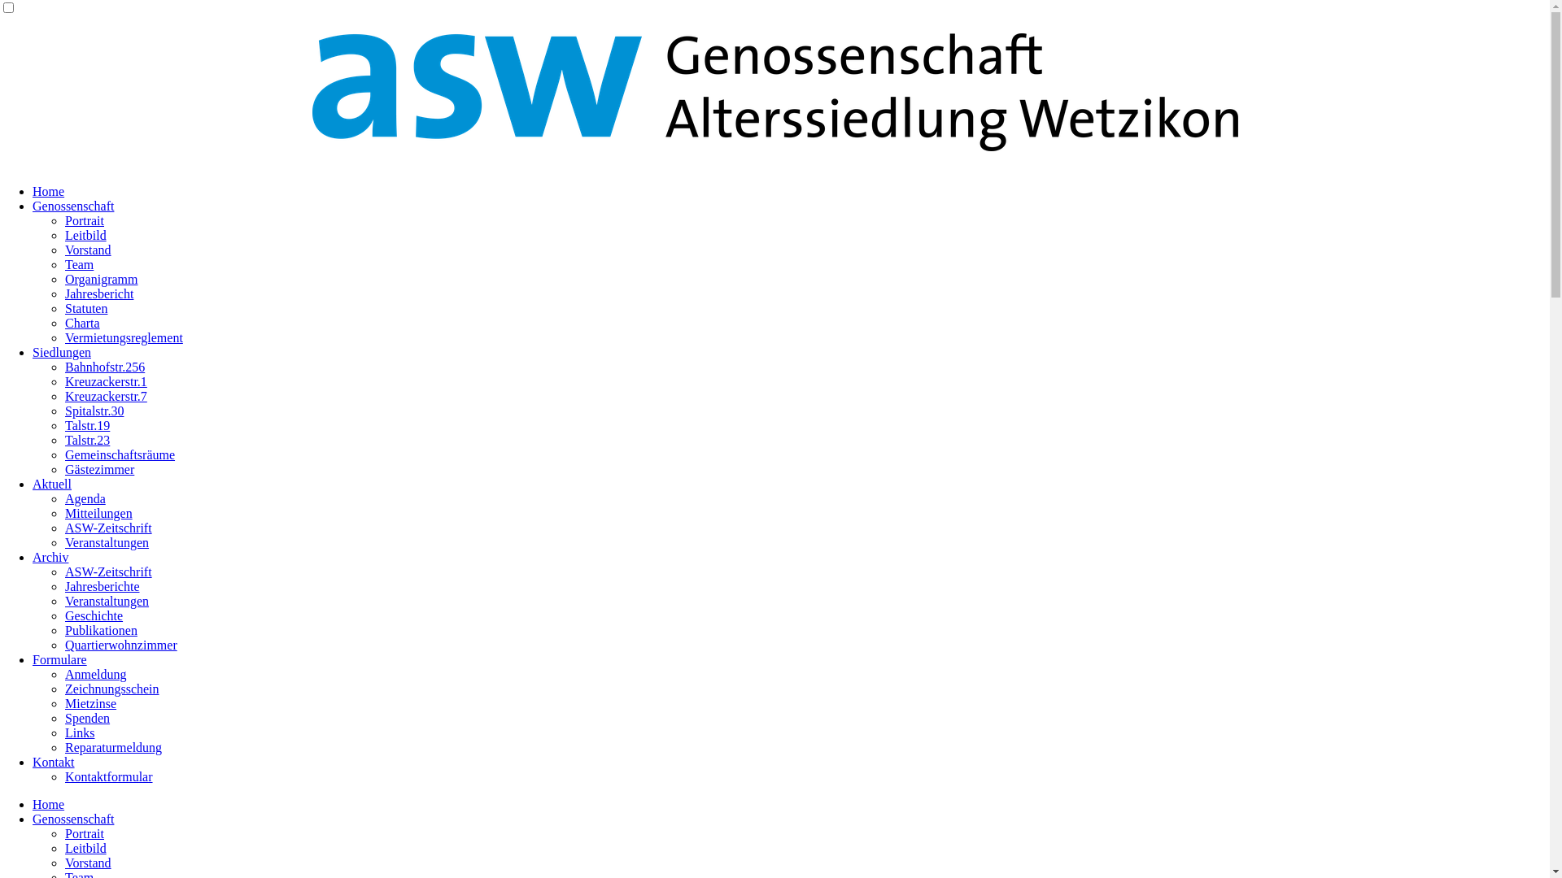  What do you see at coordinates (96, 675) in the screenshot?
I see `Anmeldung` at bounding box center [96, 675].